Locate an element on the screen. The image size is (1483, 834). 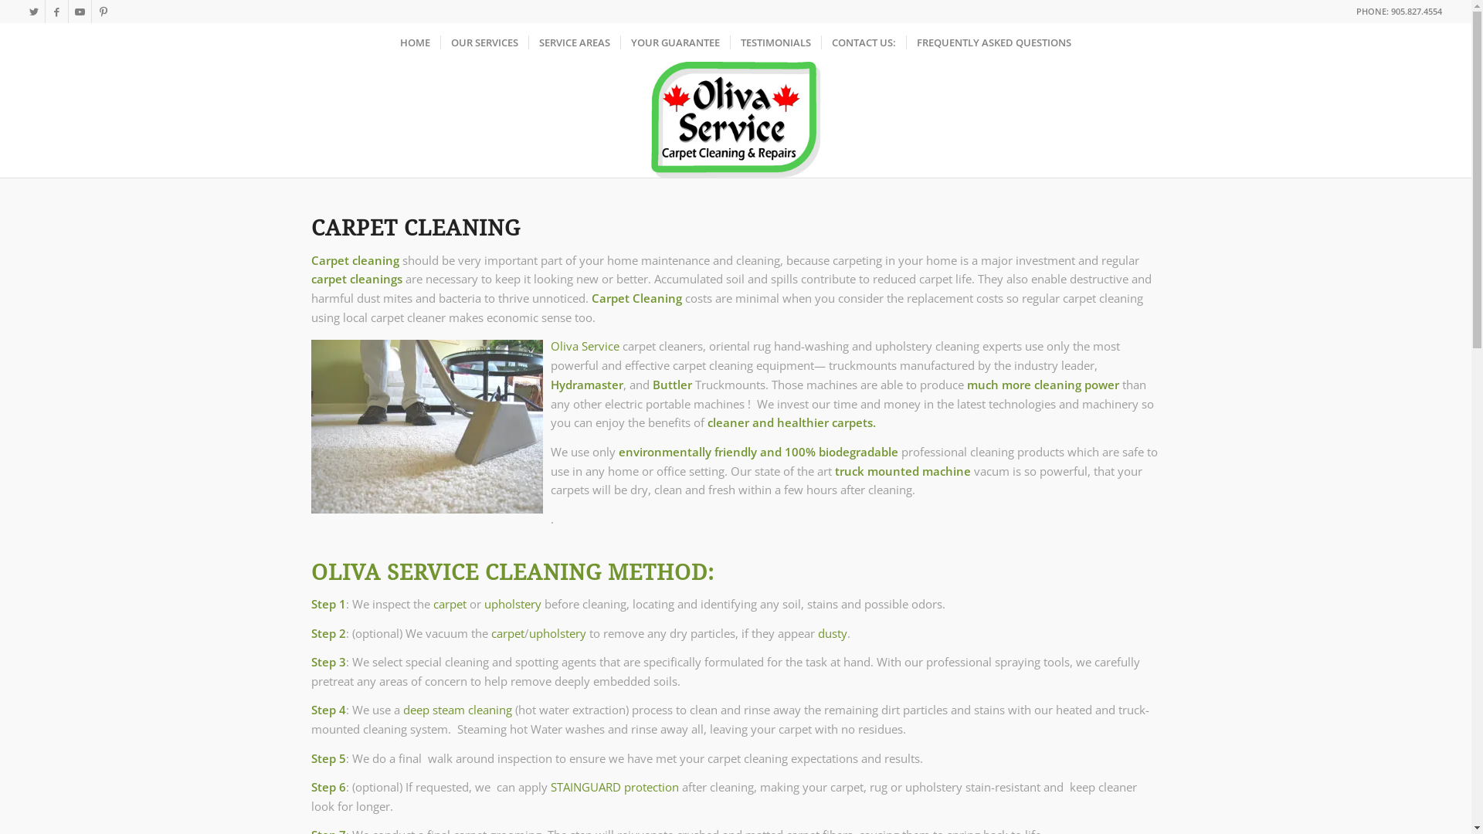
carpet is located at coordinates (508, 633).